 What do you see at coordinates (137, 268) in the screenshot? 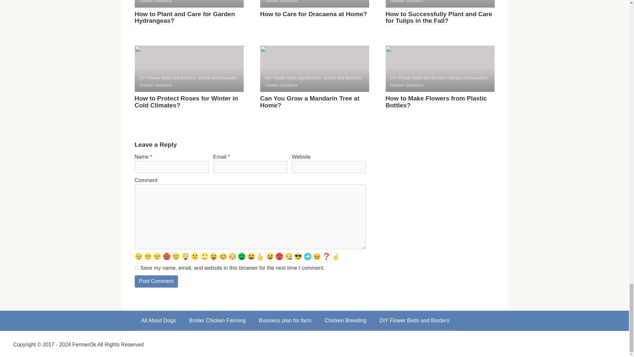
I see `yes` at bounding box center [137, 268].